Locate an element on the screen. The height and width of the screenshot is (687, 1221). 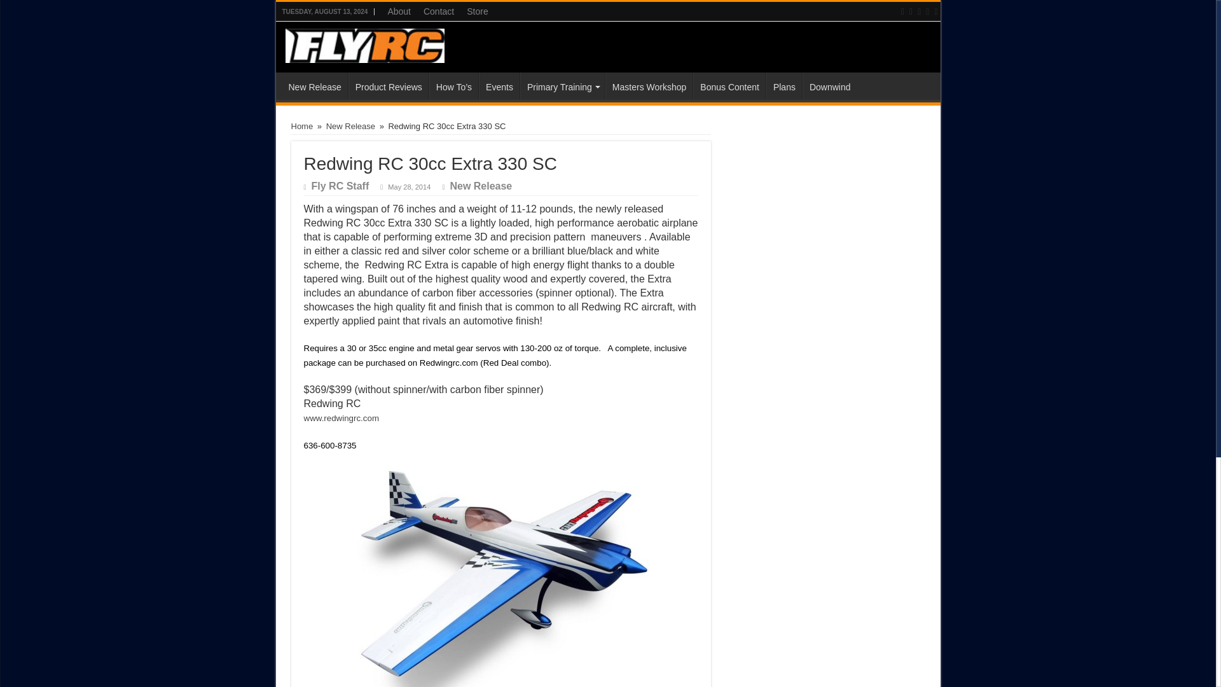
New Release is located at coordinates (350, 126).